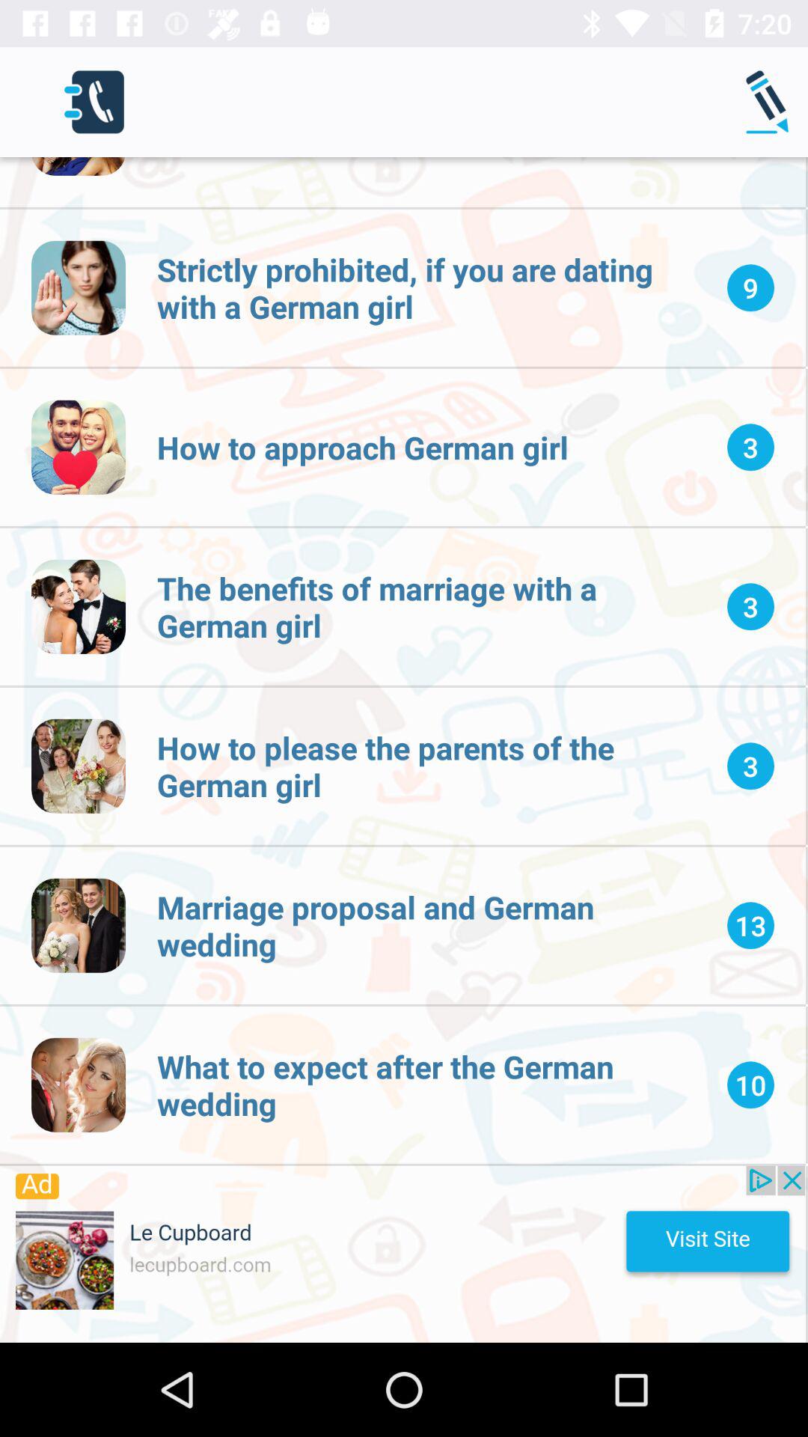 Image resolution: width=808 pixels, height=1437 pixels. What do you see at coordinates (403, 1254) in the screenshot?
I see `visit this website` at bounding box center [403, 1254].